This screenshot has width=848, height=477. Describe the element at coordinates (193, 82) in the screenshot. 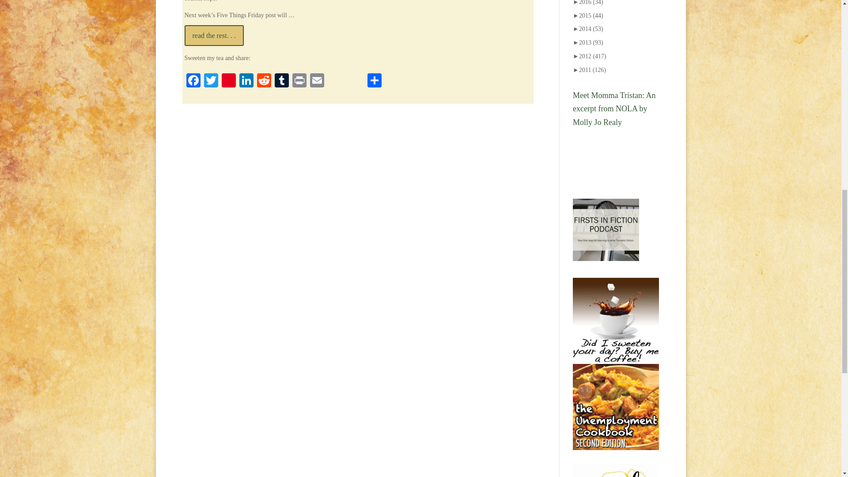

I see `Facebook` at that location.